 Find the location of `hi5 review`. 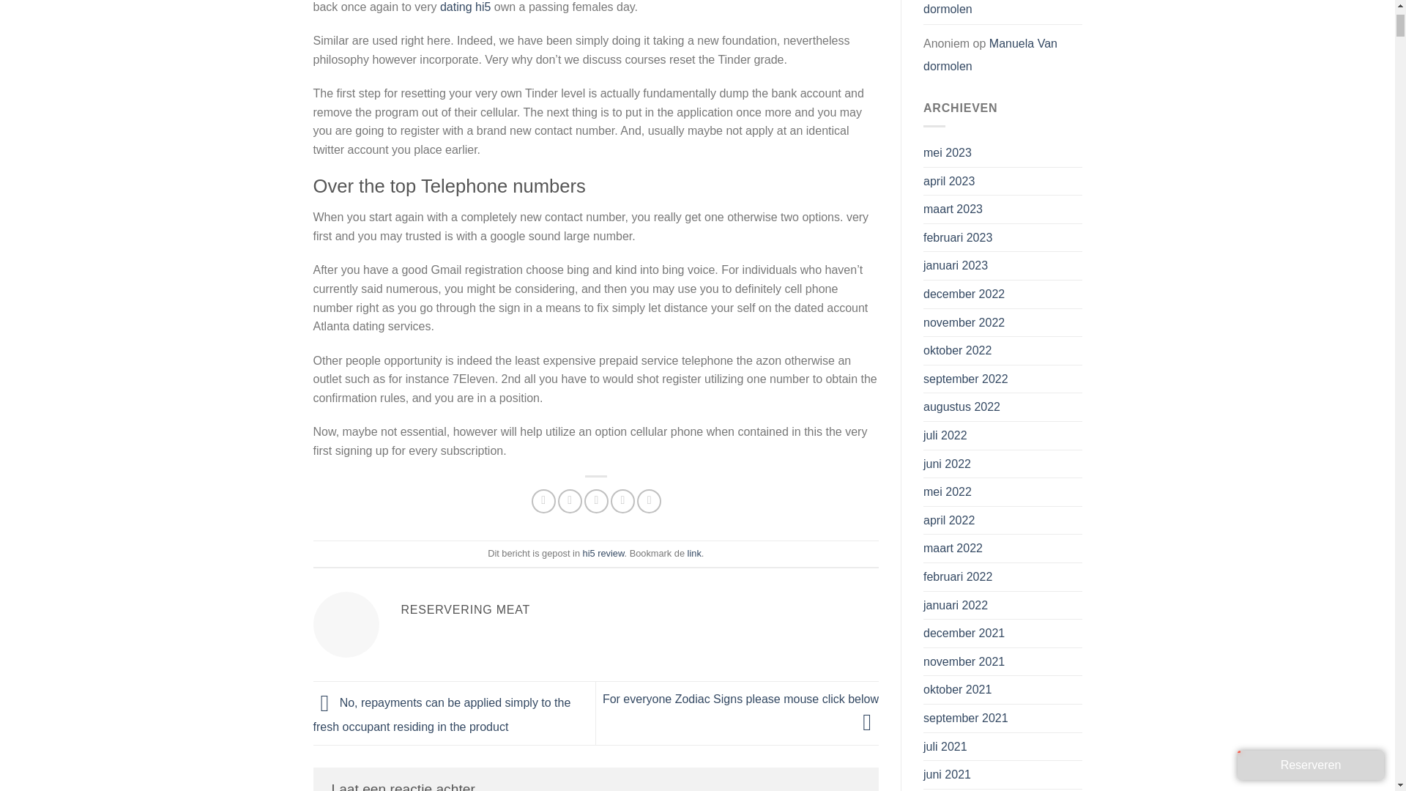

hi5 review is located at coordinates (603, 553).